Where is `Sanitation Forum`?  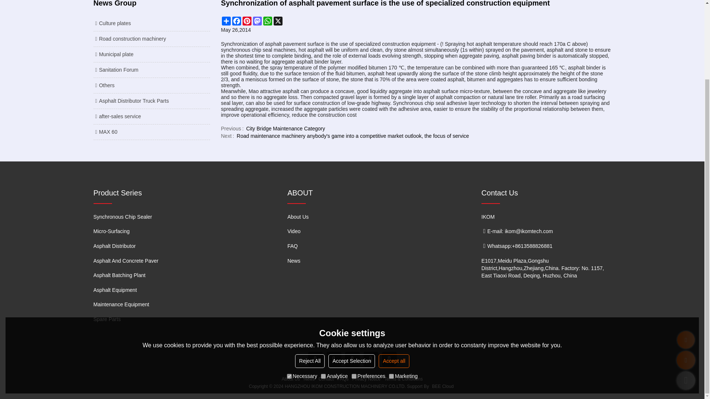 Sanitation Forum is located at coordinates (151, 70).